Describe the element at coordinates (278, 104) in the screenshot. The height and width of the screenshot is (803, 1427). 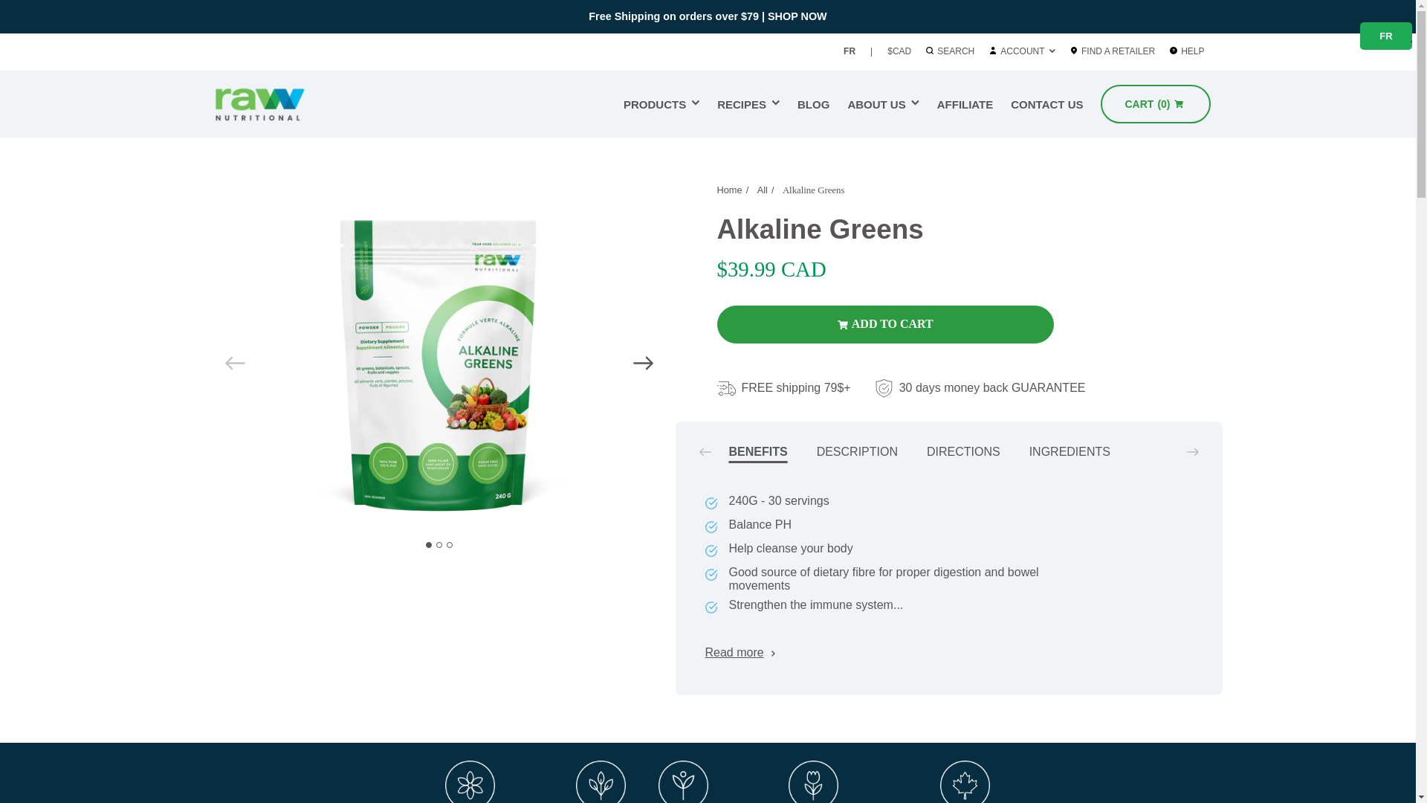
I see `FR` at that location.